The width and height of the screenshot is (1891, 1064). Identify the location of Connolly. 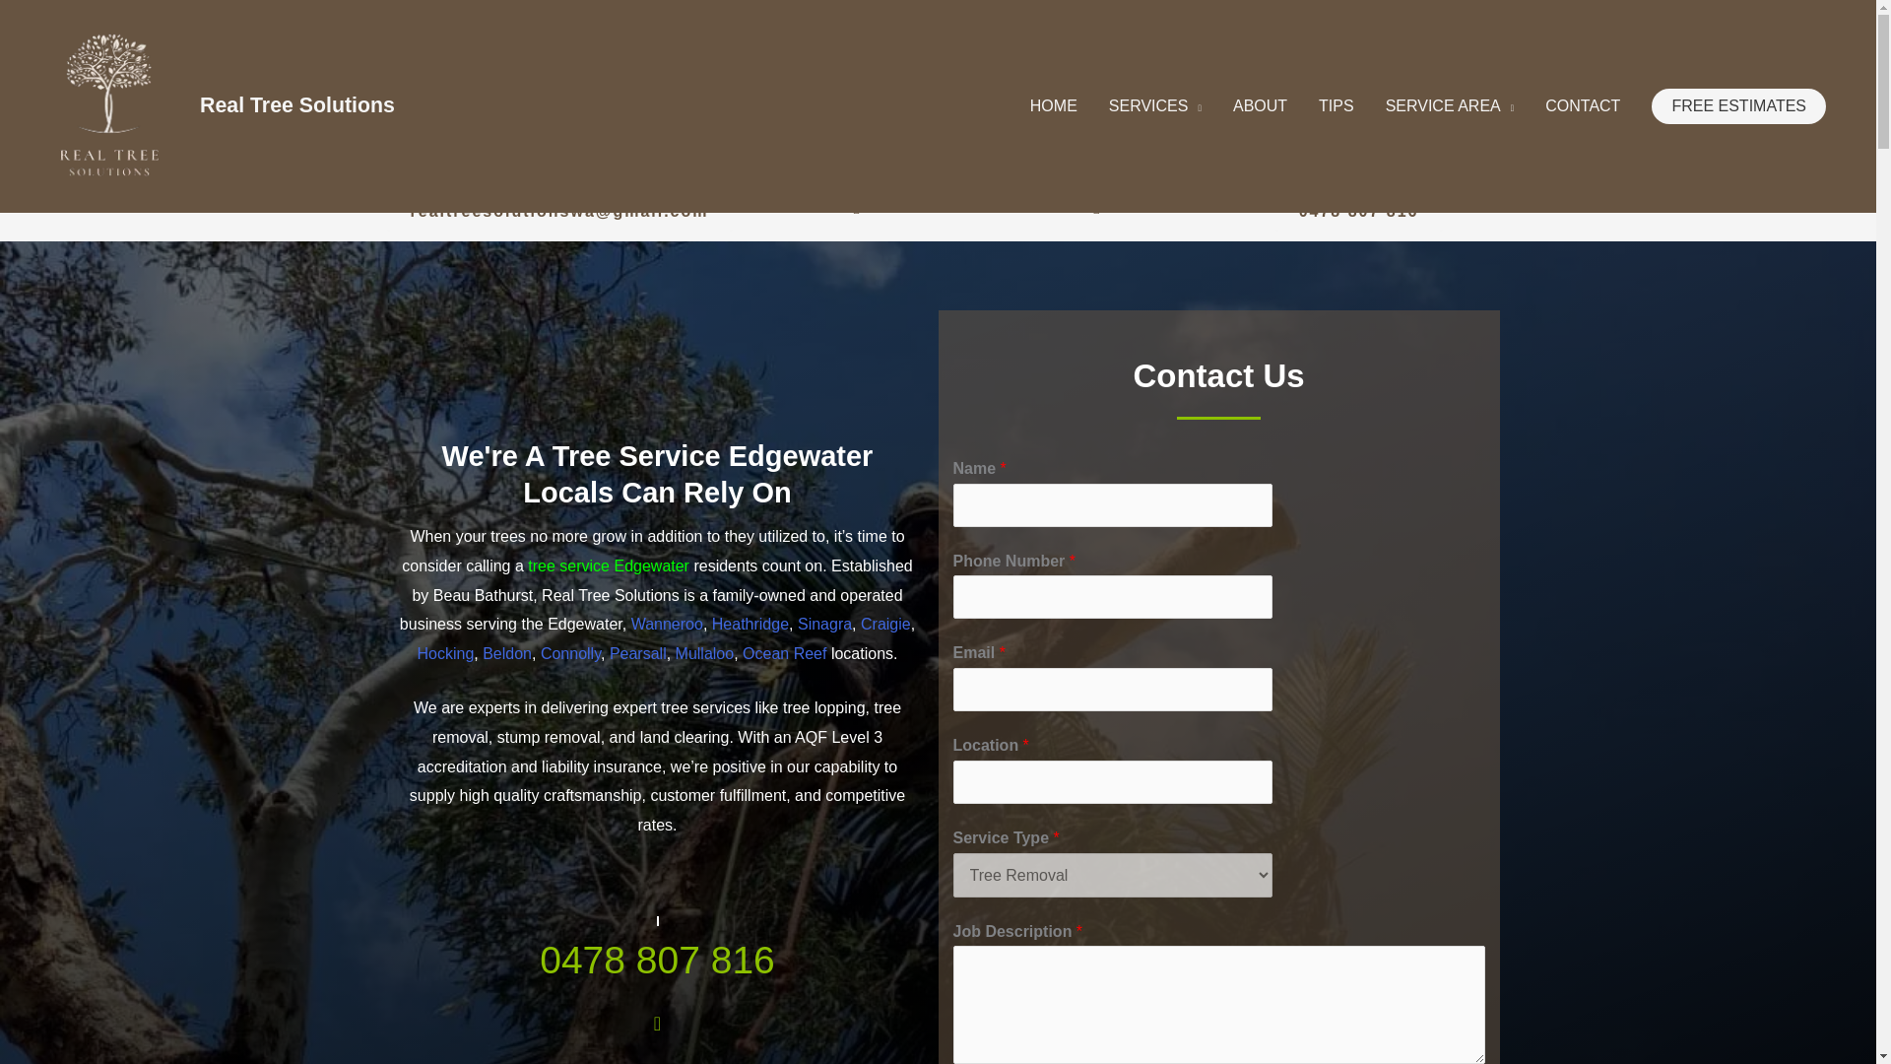
(571, 652).